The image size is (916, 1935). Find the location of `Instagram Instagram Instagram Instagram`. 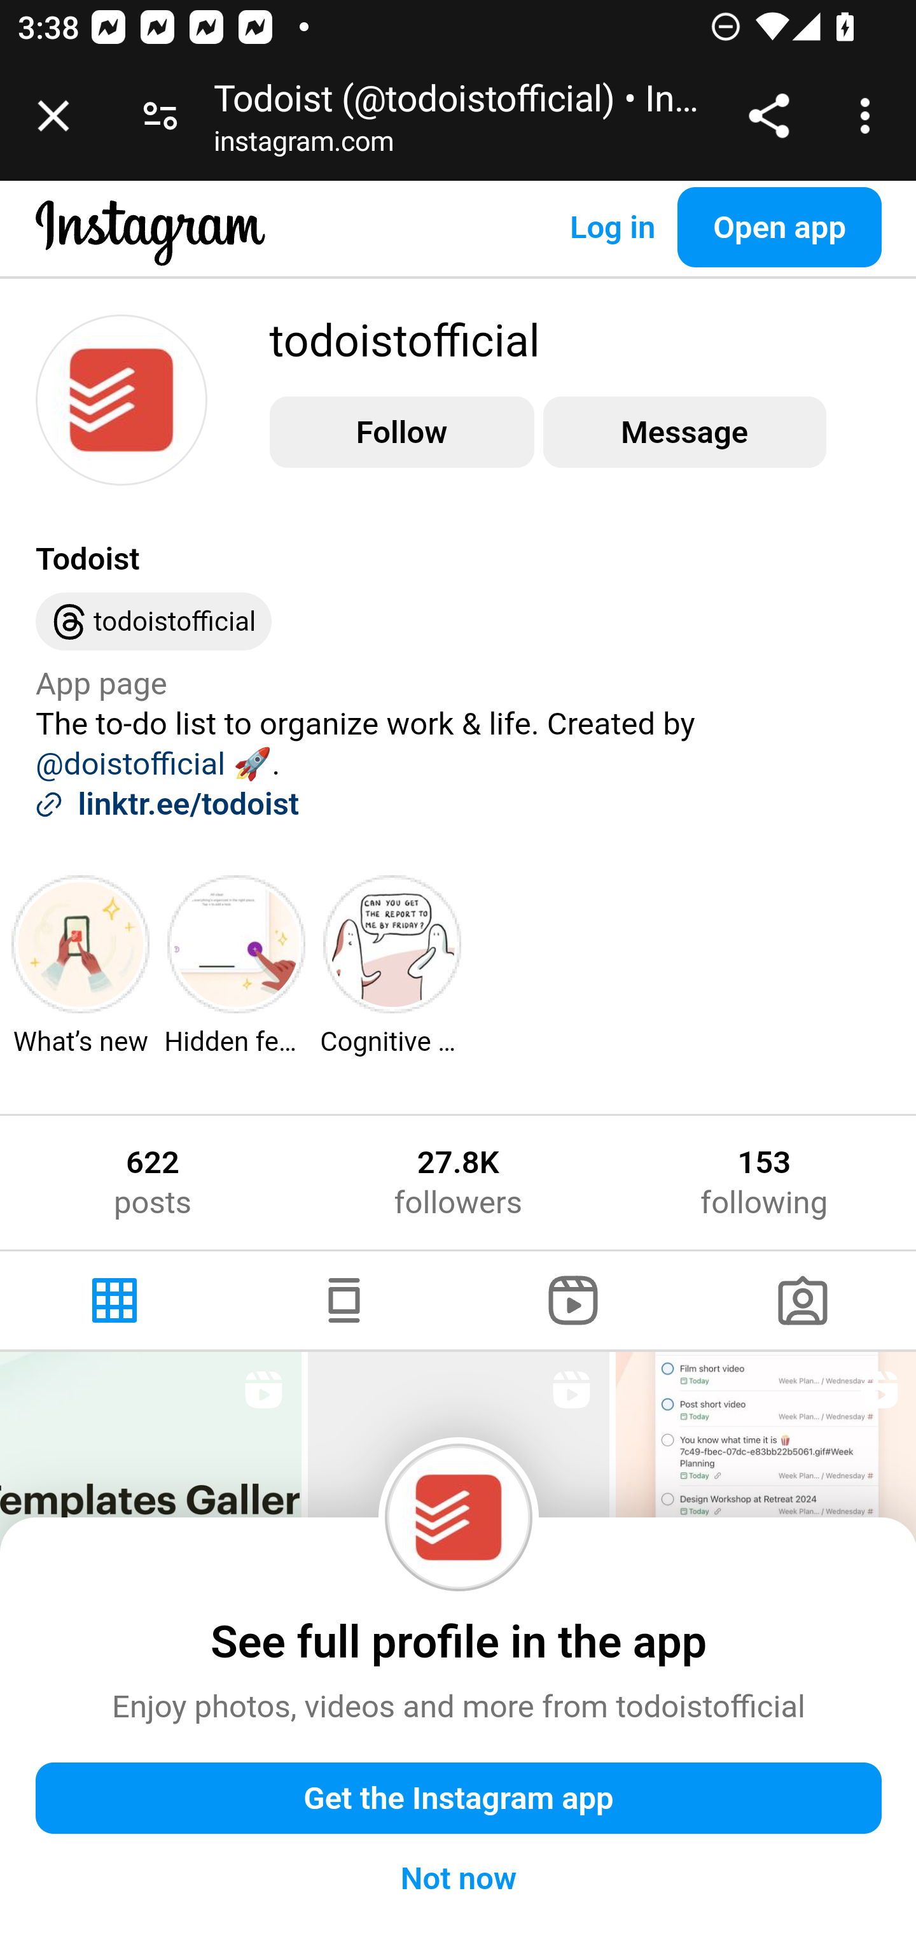

Instagram Instagram Instagram Instagram is located at coordinates (151, 251).